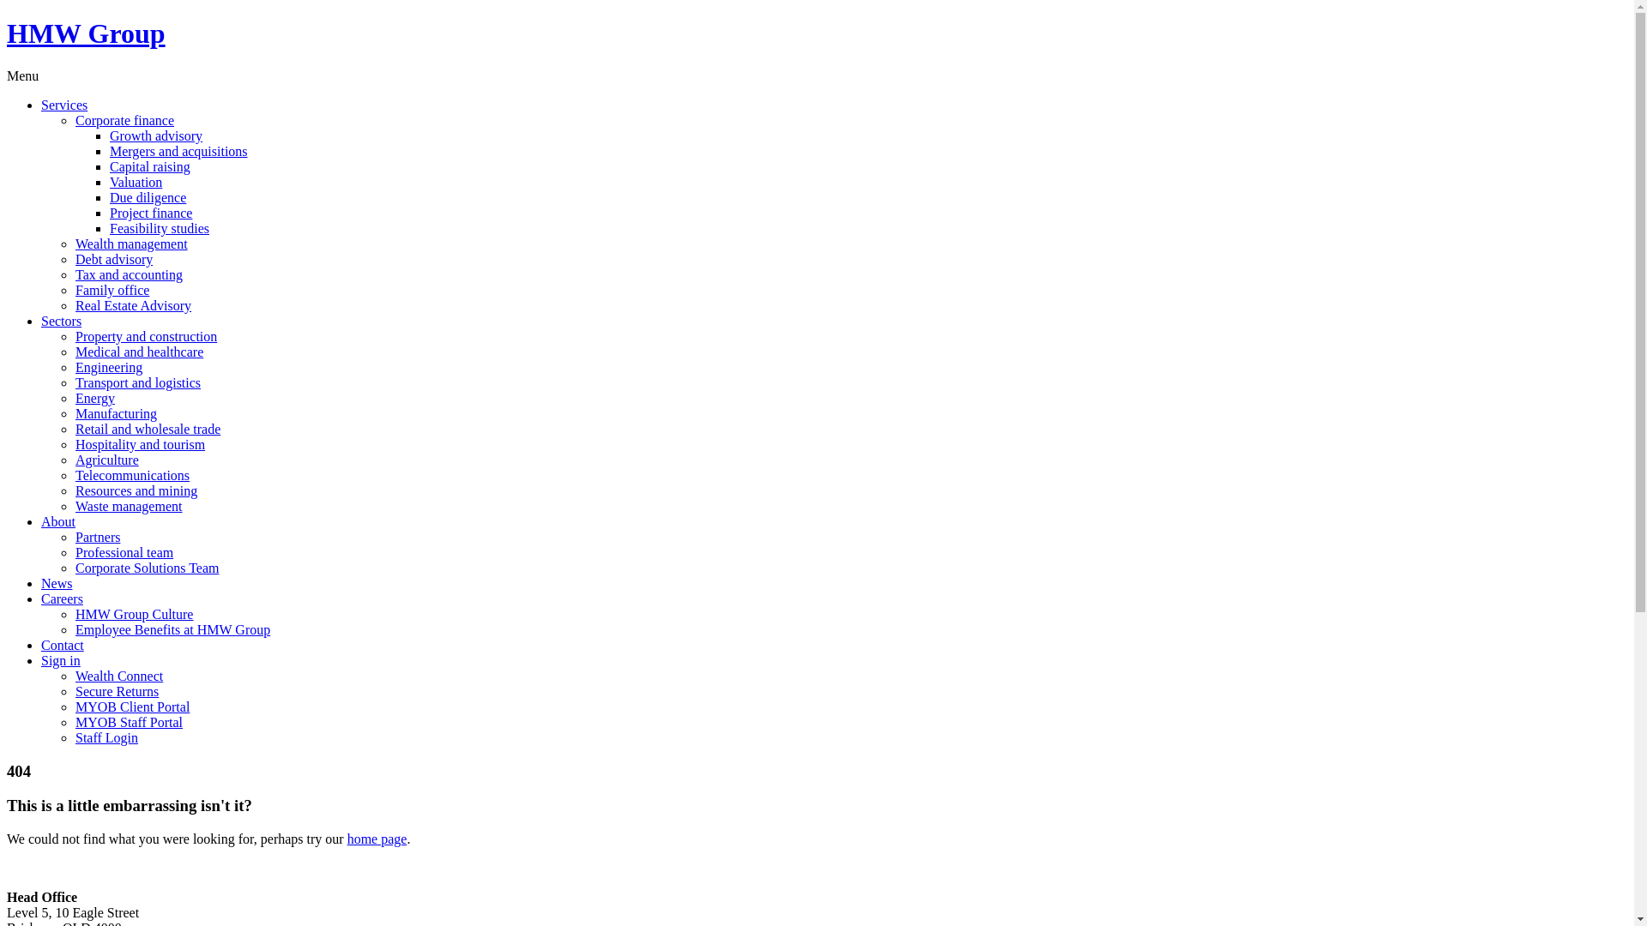 This screenshot has width=1647, height=926. I want to click on Telecommunications, so click(132, 475).